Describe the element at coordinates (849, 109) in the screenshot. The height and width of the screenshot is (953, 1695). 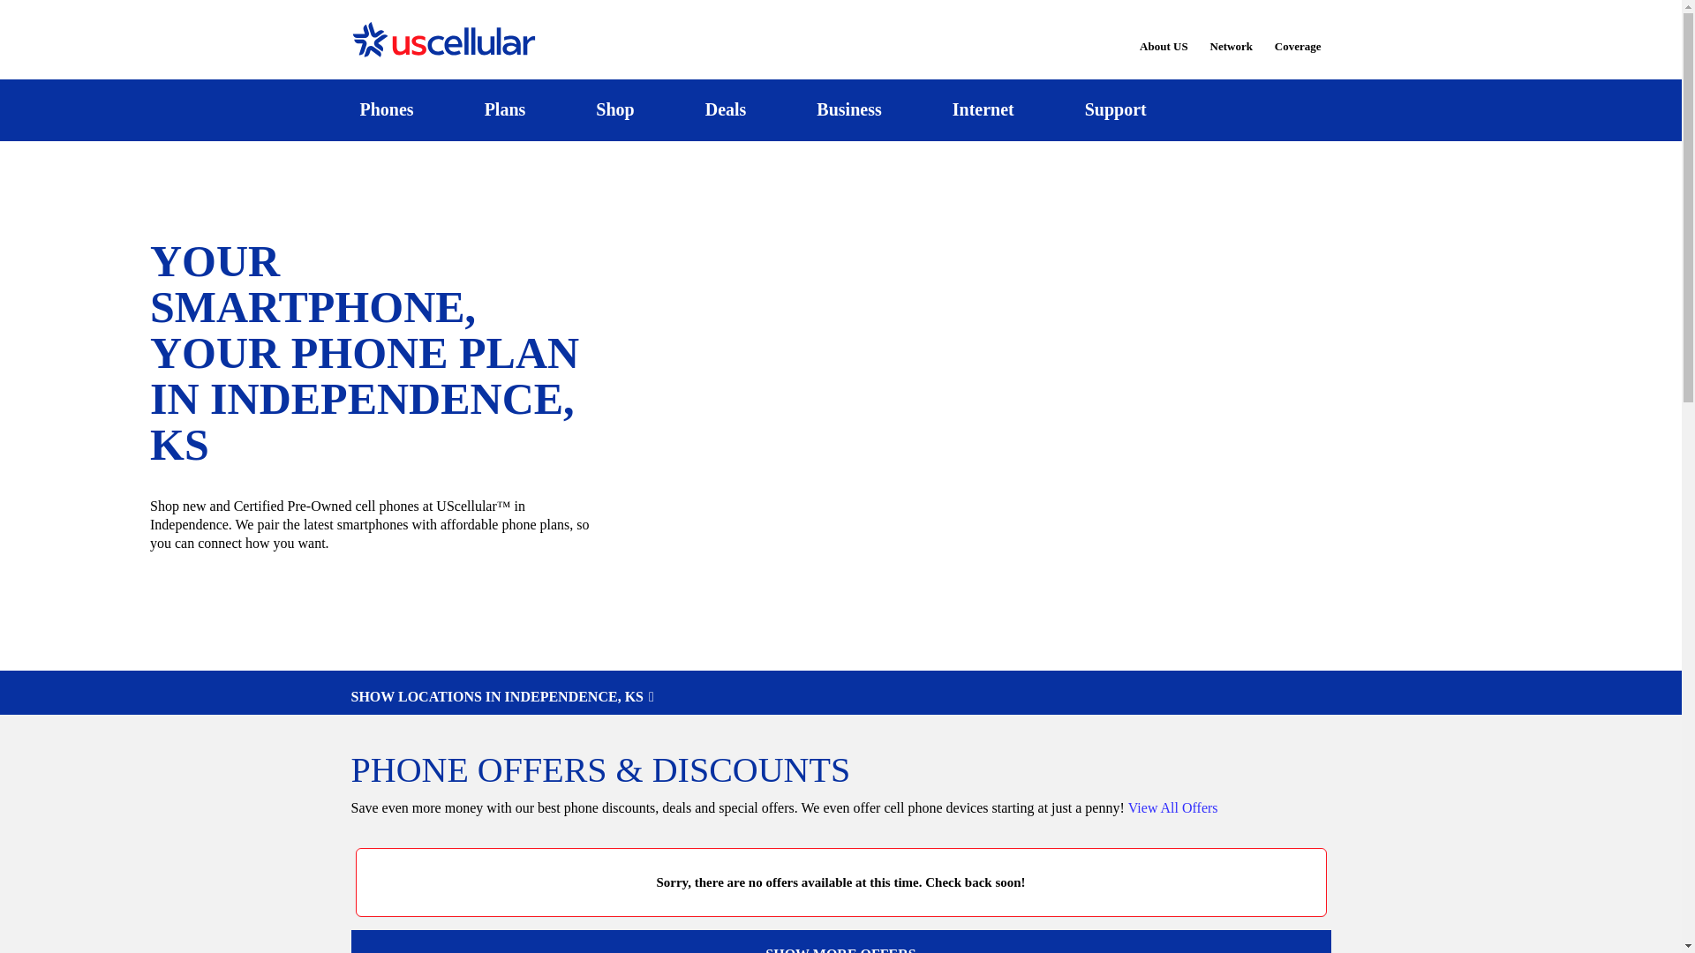
I see `Business` at that location.